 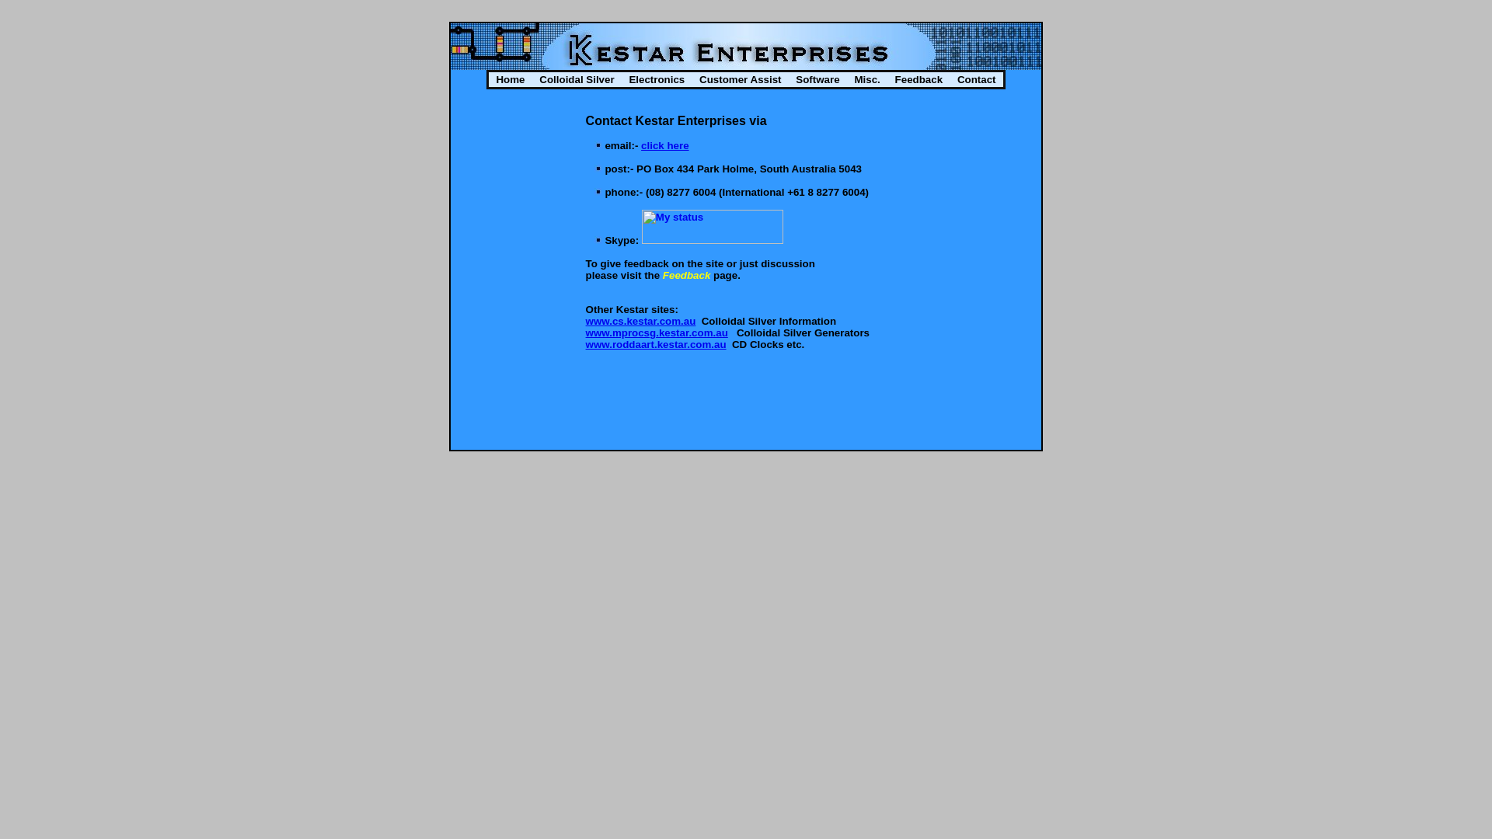 I want to click on   Contact  , so click(x=976, y=79).